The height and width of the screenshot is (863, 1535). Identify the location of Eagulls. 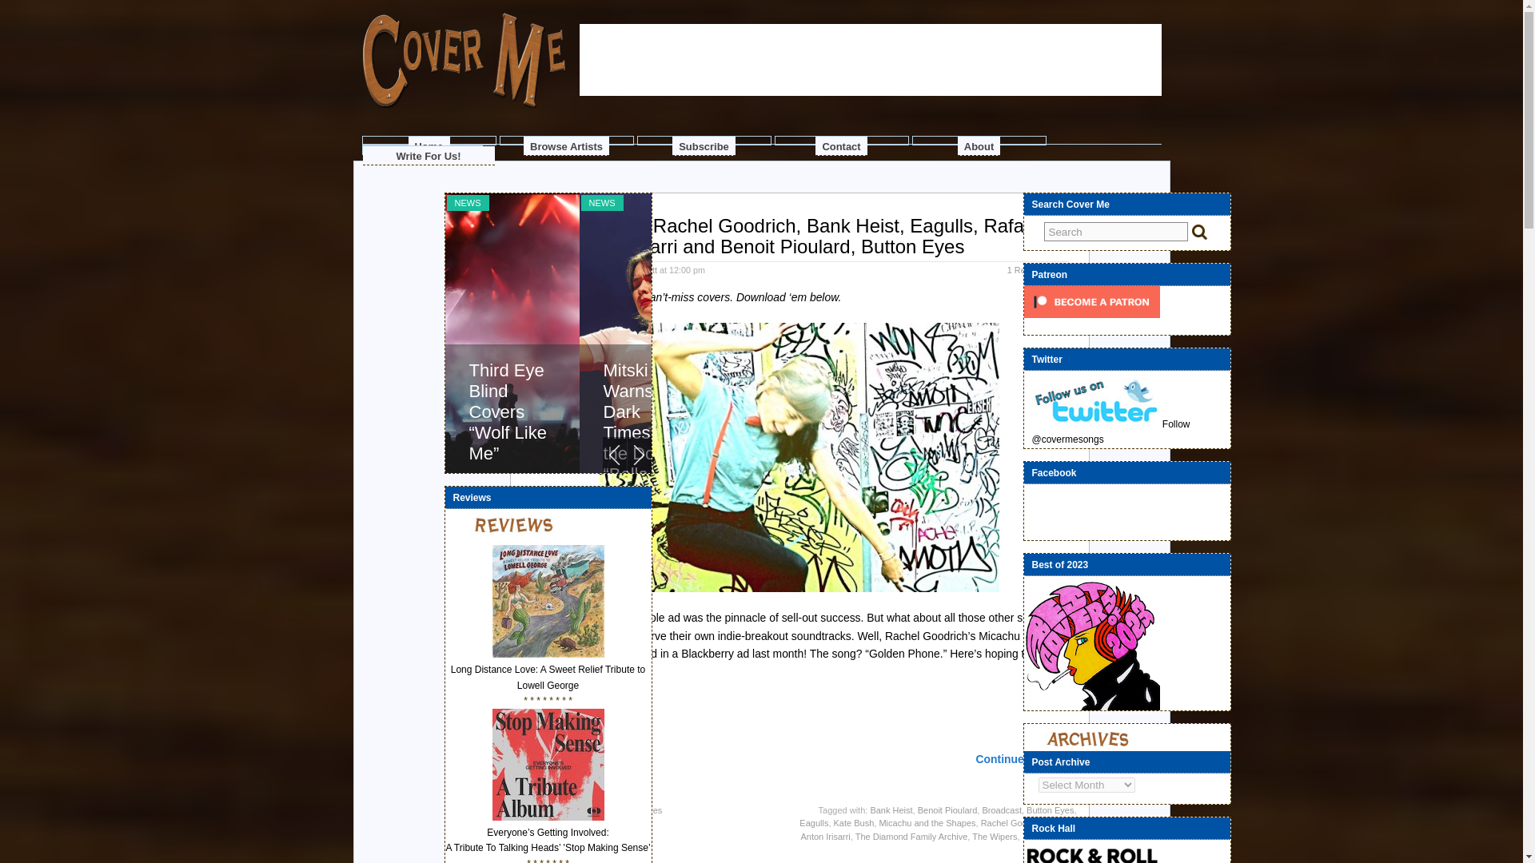
(814, 822).